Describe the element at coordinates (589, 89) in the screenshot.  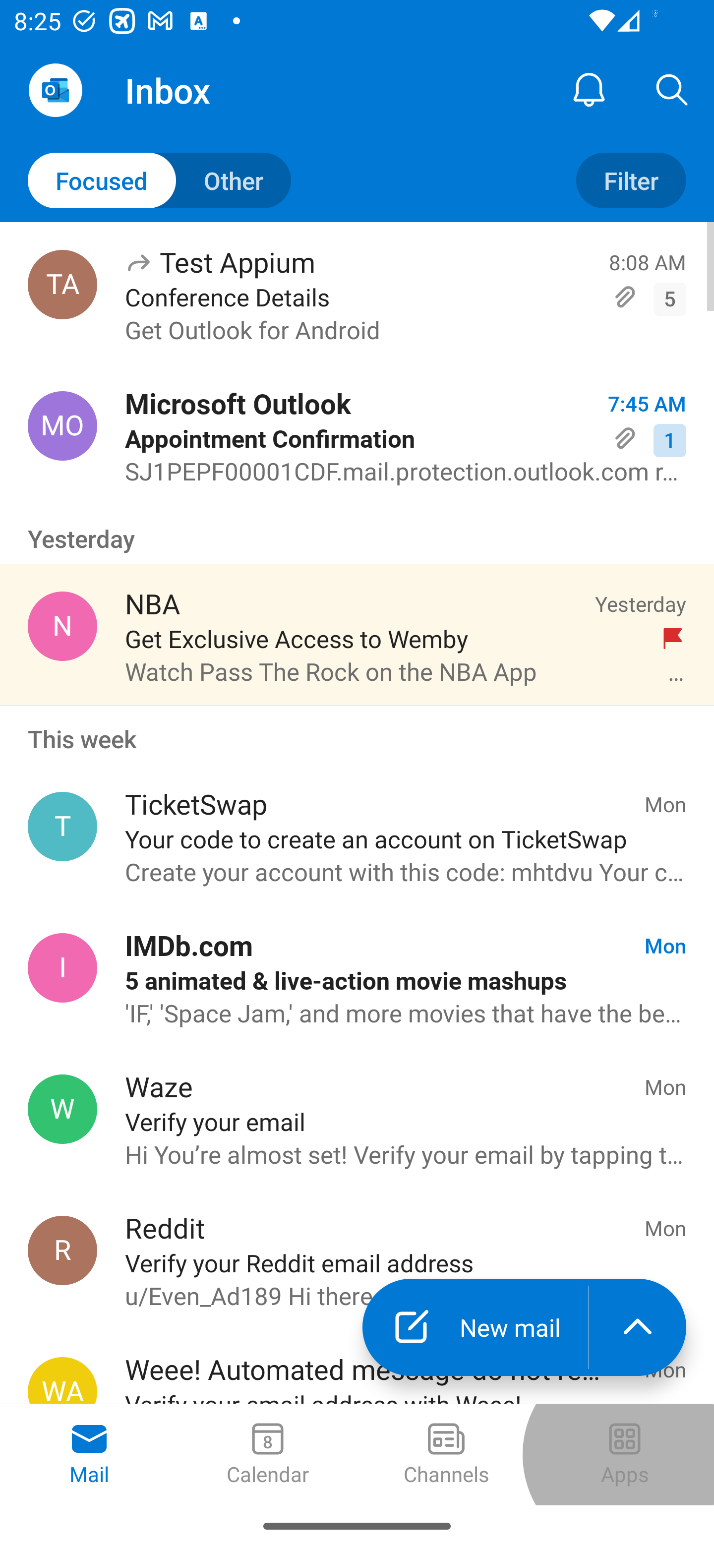
I see `Notification Center` at that location.